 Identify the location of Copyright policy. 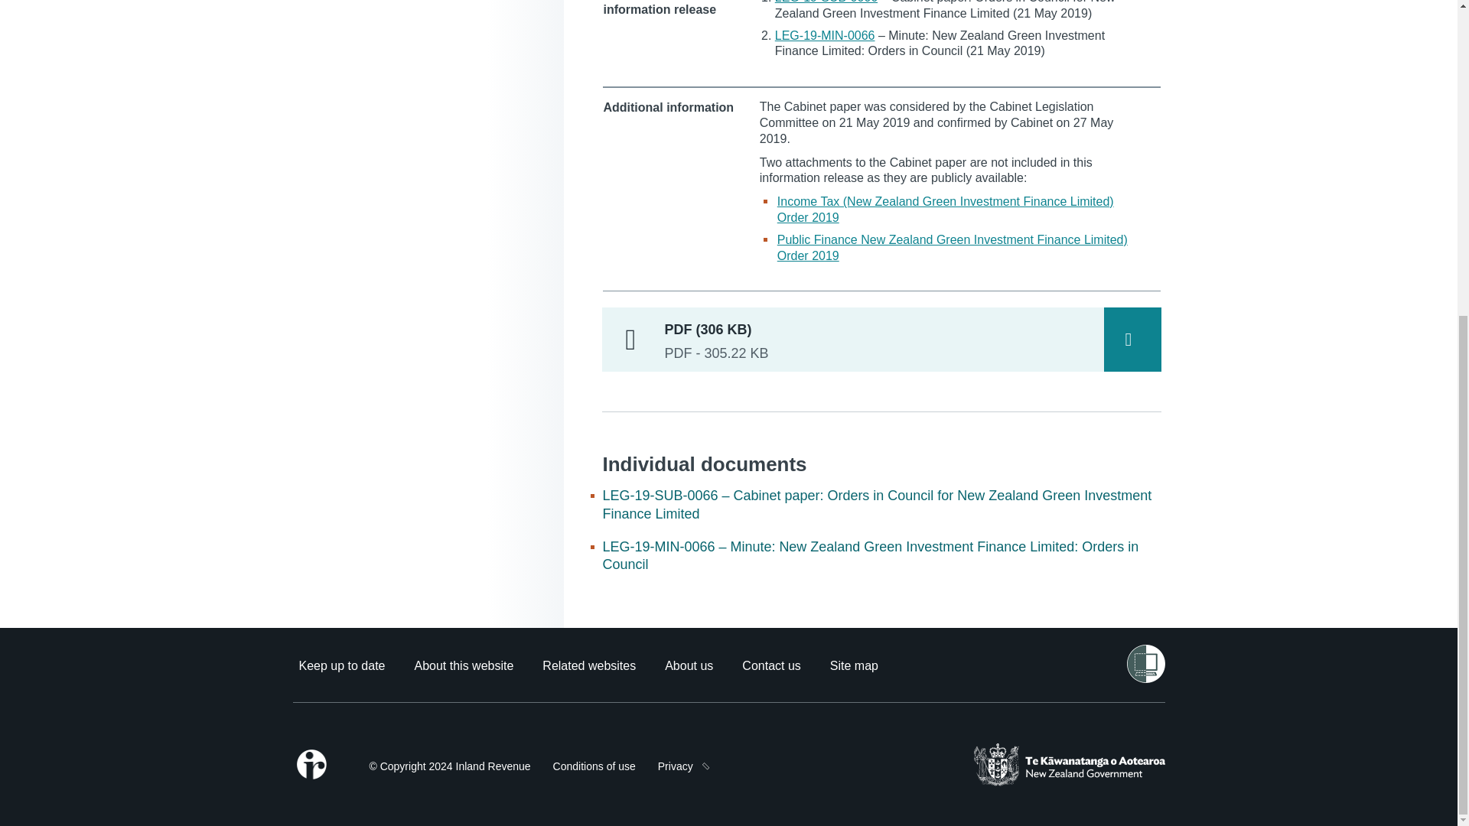
(449, 766).